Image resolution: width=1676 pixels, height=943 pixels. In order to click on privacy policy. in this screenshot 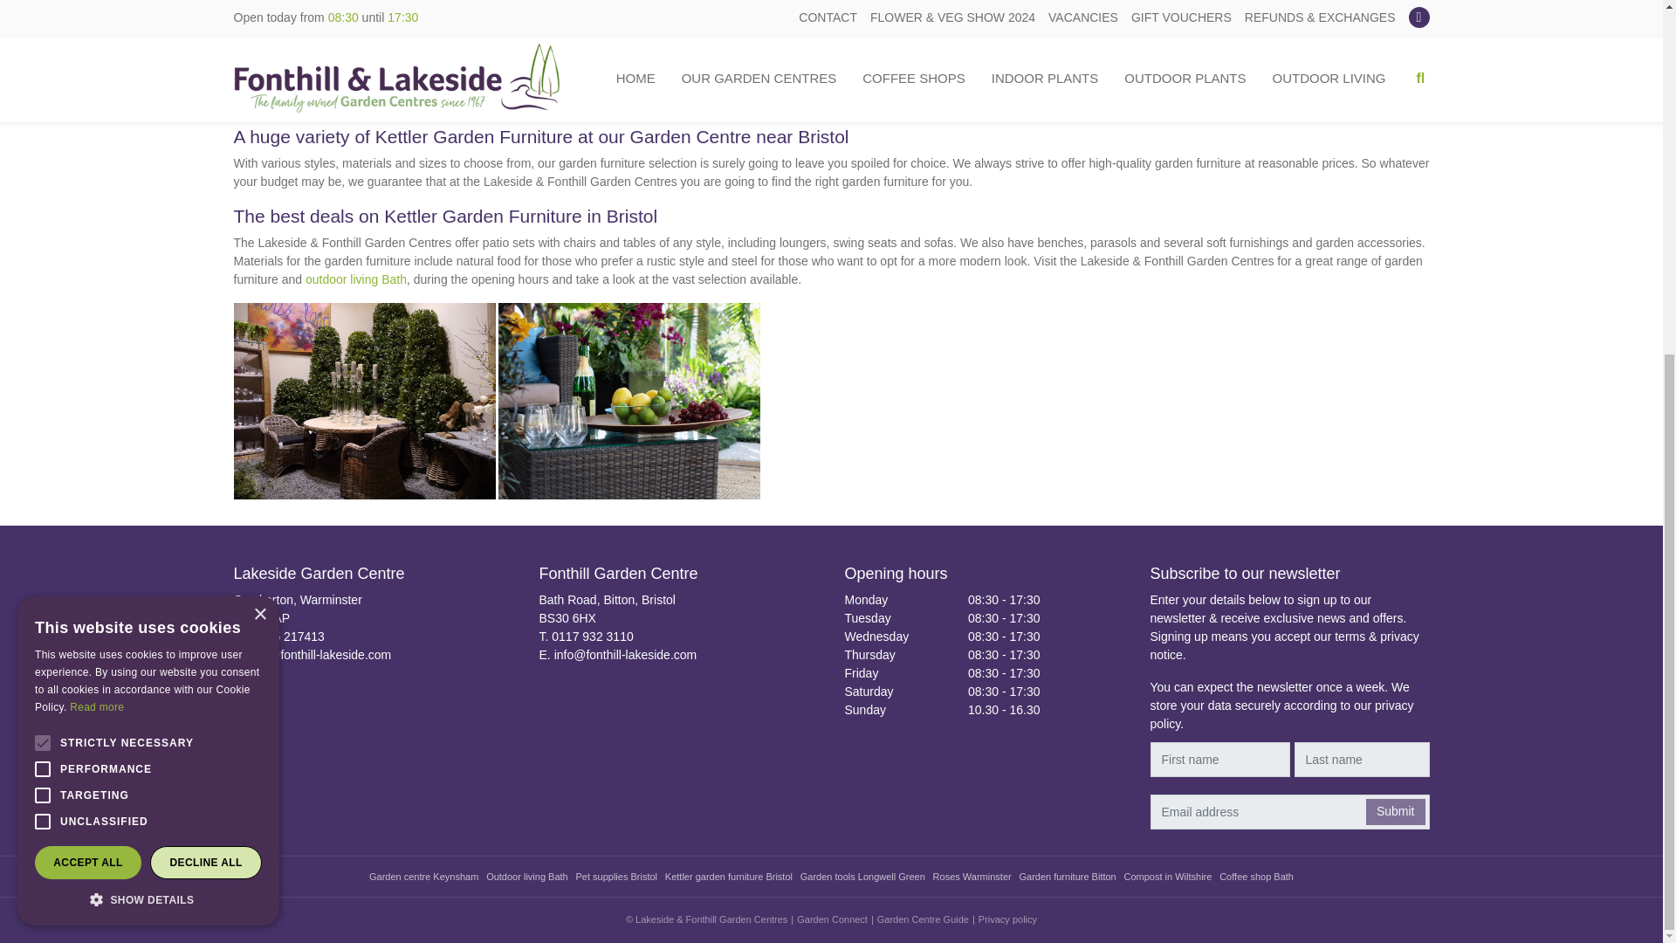, I will do `click(1281, 714)`.